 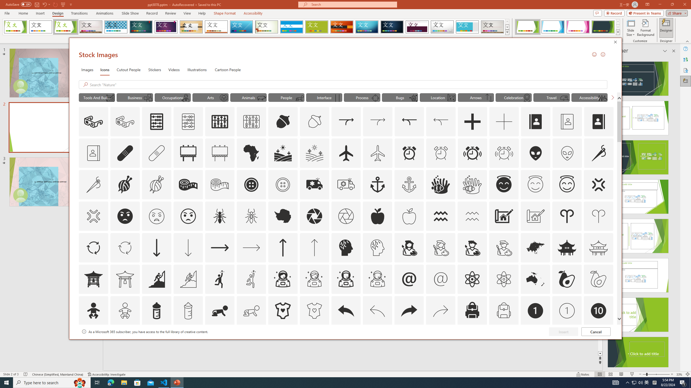 I want to click on AutomationID: Icons_Back_RTL_M, so click(x=441, y=311).